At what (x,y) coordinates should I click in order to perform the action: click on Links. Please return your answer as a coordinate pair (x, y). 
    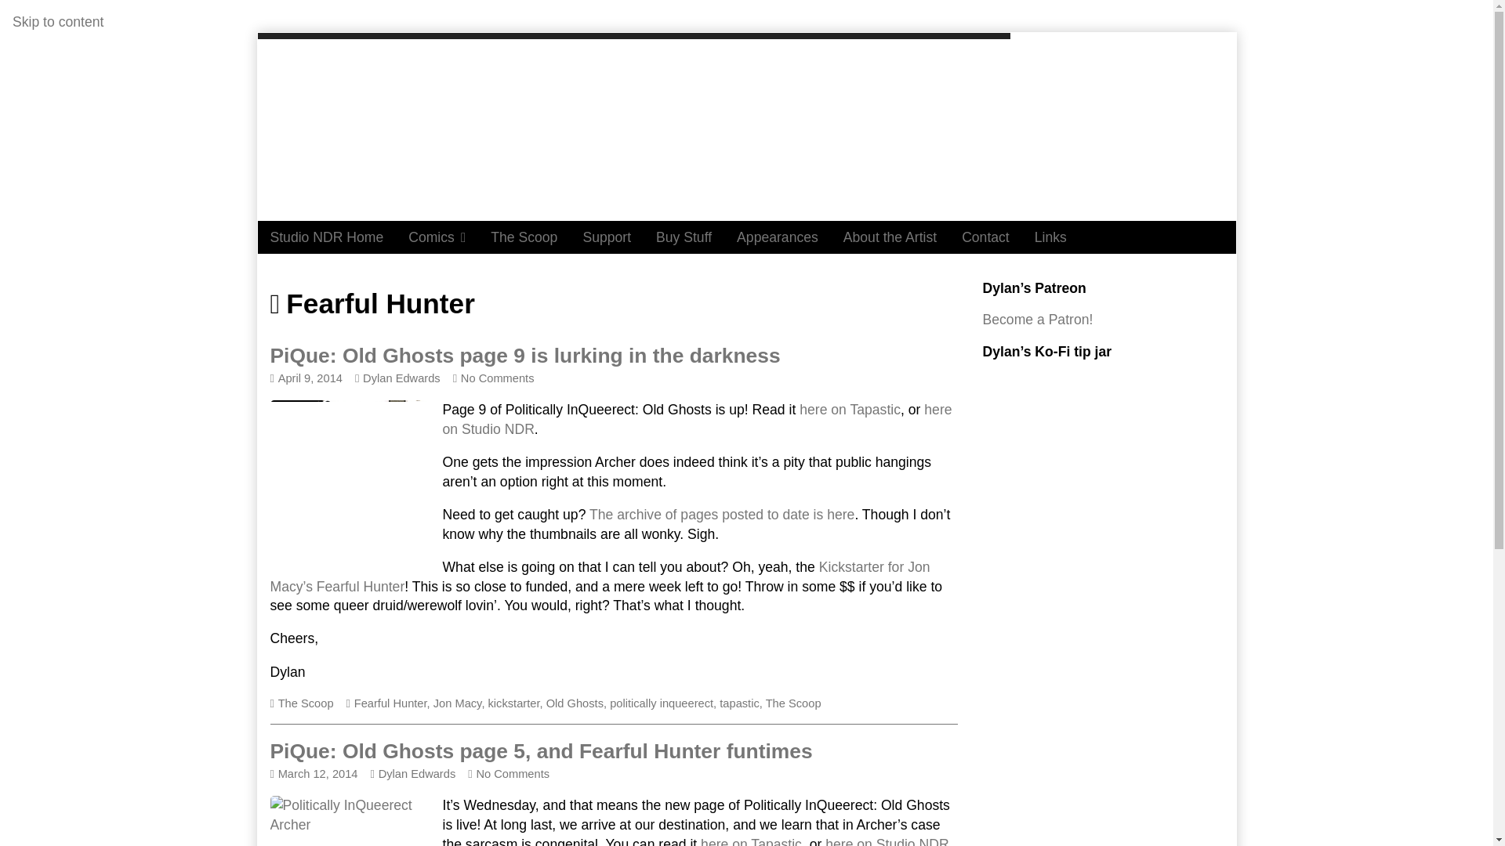
    Looking at the image, I should click on (1050, 237).